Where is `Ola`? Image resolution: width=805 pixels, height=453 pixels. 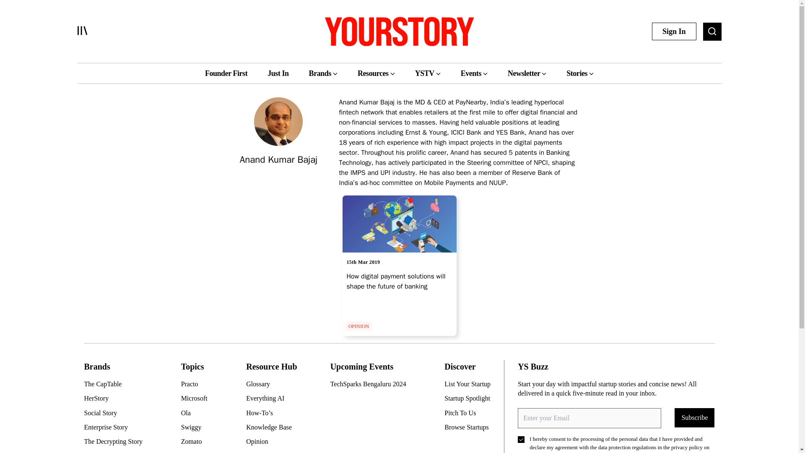
Ola is located at coordinates (198, 413).